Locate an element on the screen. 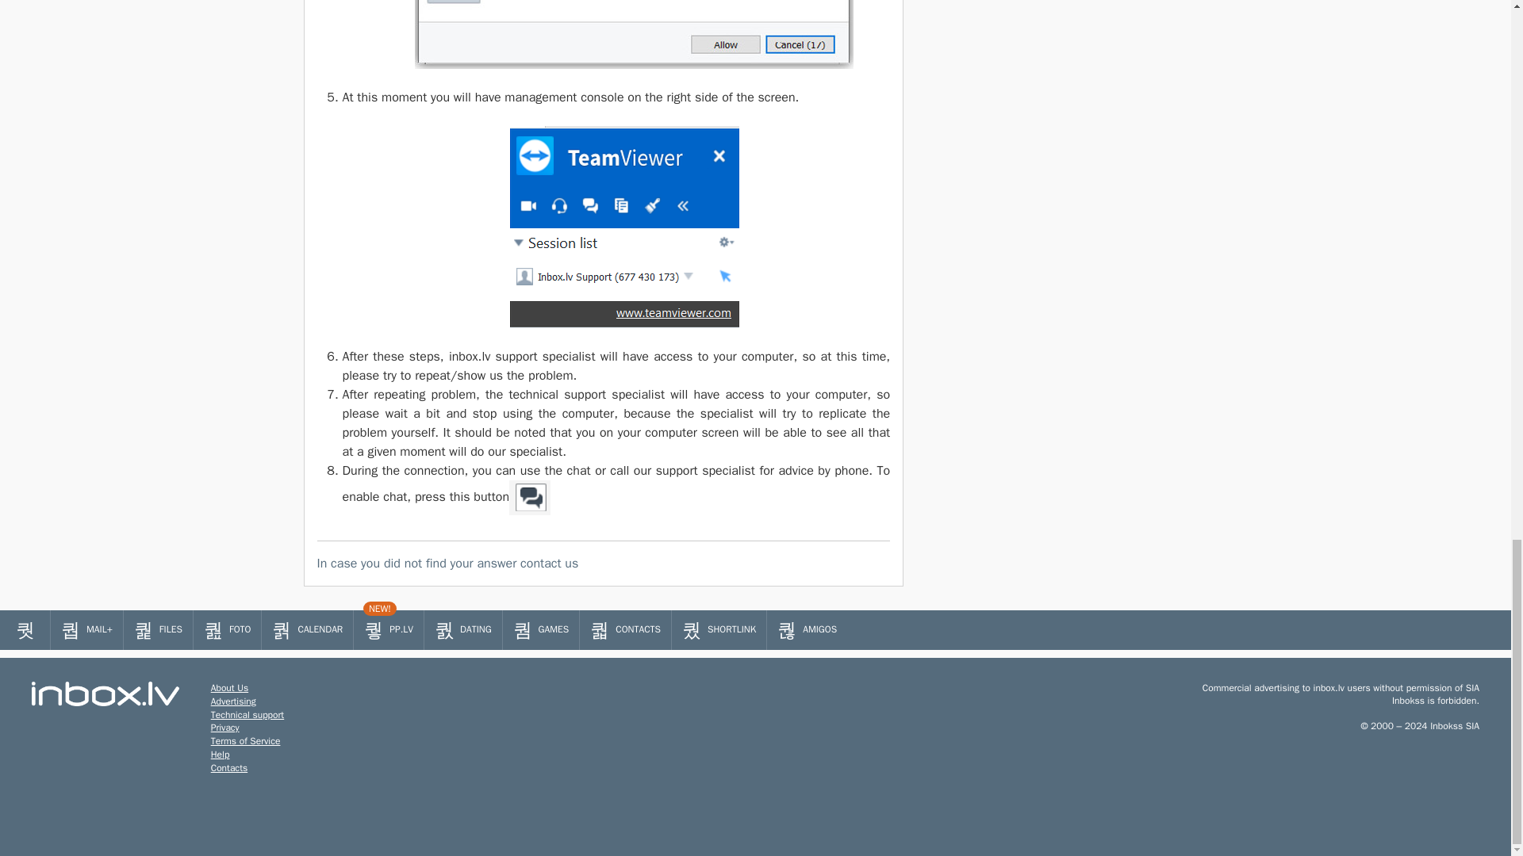 This screenshot has width=1523, height=856. Terms of Service is located at coordinates (246, 740).